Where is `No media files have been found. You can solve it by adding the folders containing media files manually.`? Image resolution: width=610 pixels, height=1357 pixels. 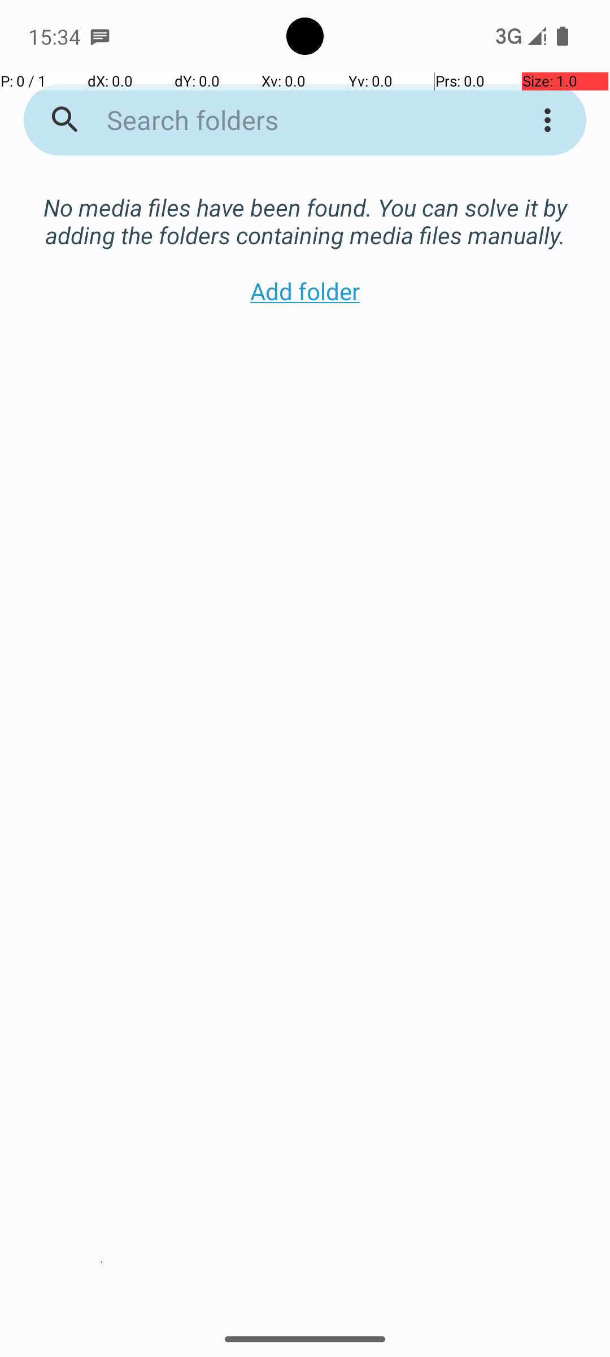 No media files have been found. You can solve it by adding the folders containing media files manually. is located at coordinates (305, 209).